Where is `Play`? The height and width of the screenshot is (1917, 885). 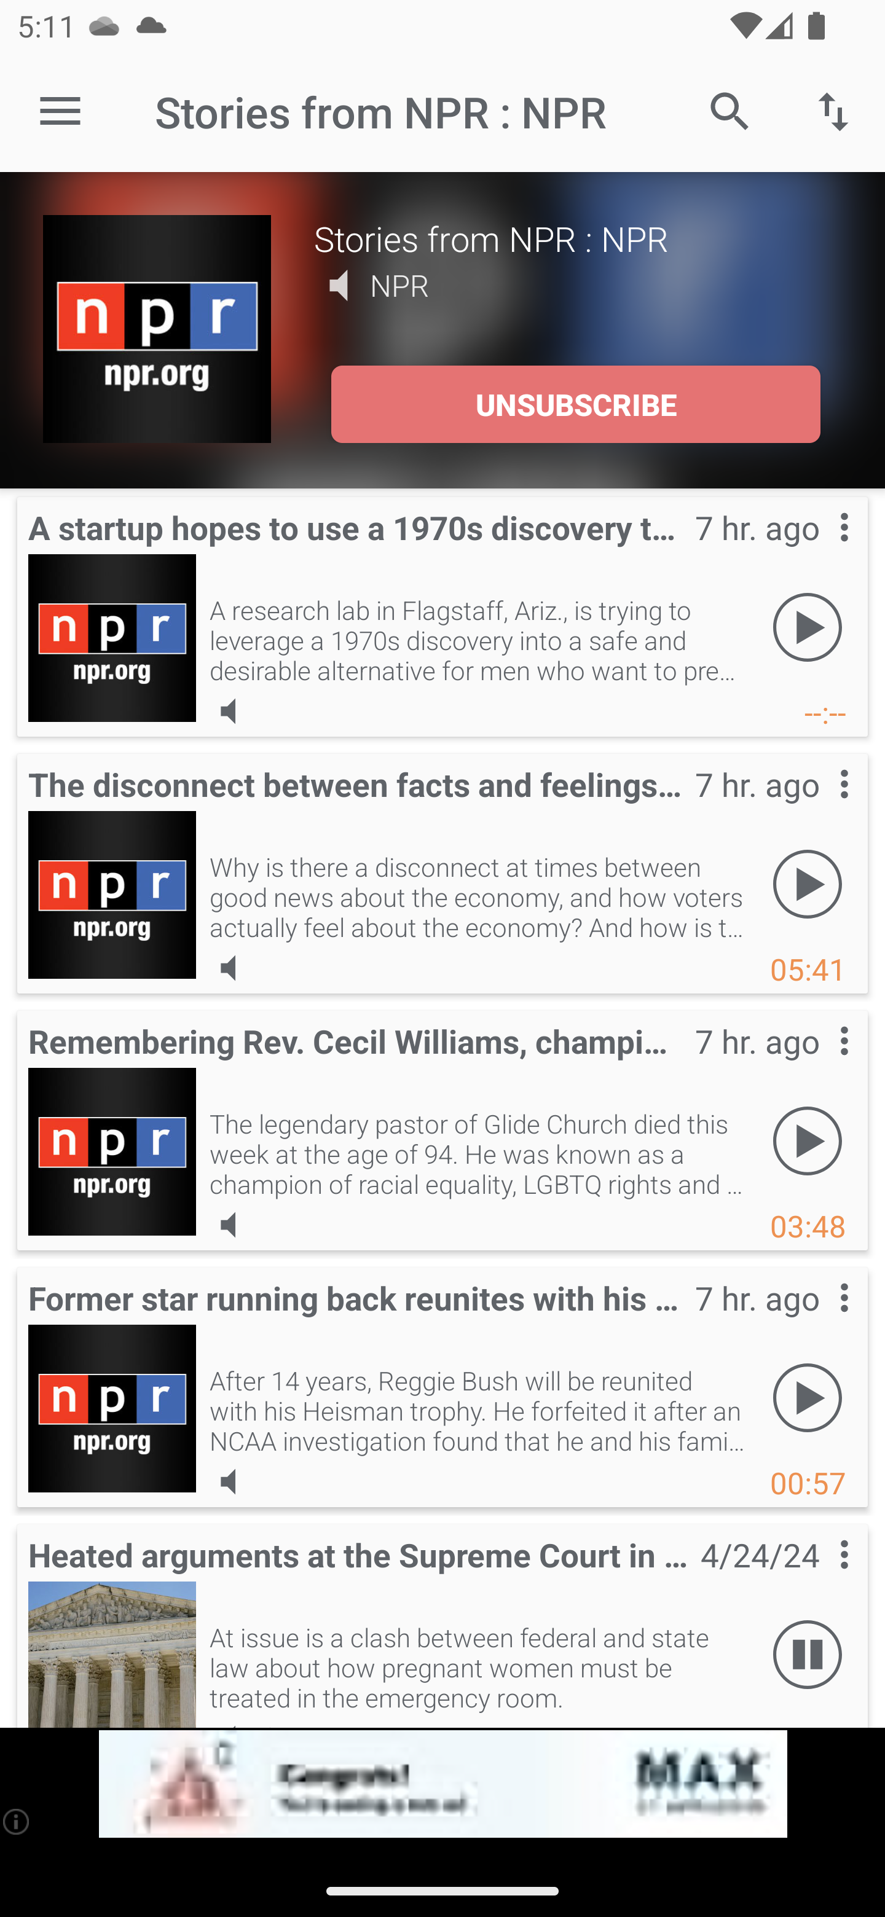 Play is located at coordinates (808, 1142).